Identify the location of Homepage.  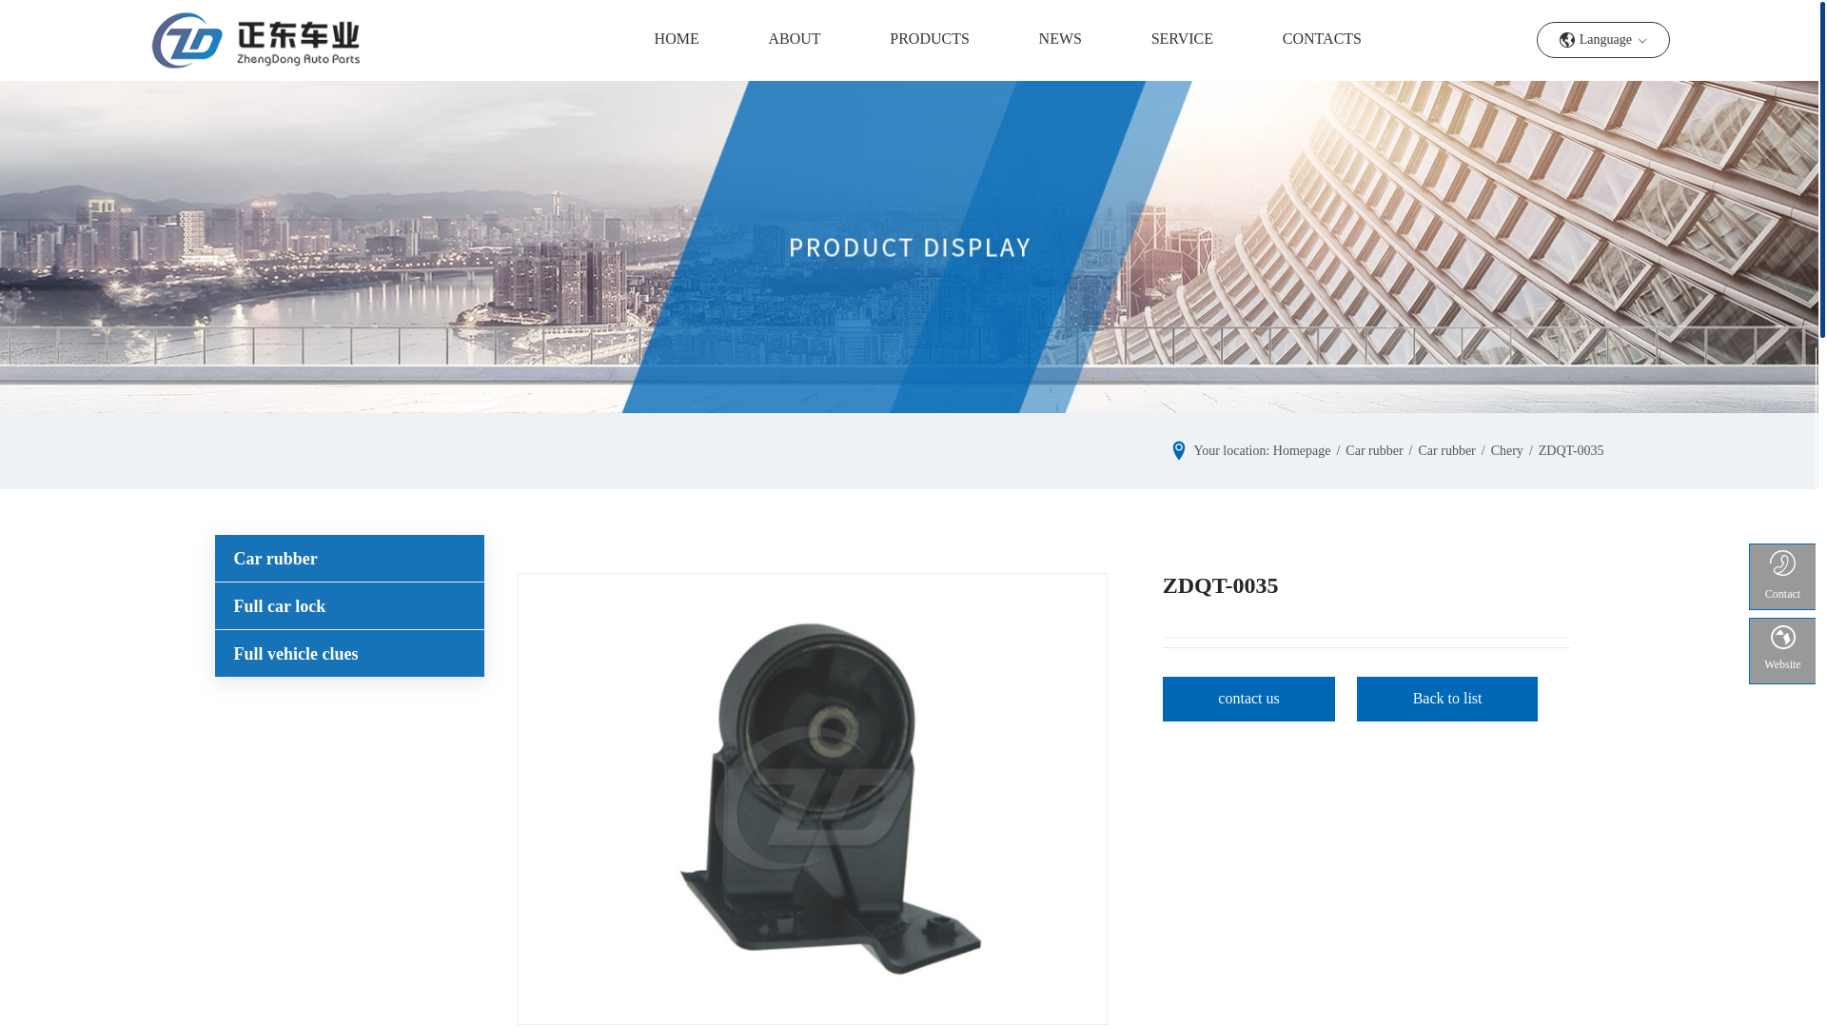
(1302, 451).